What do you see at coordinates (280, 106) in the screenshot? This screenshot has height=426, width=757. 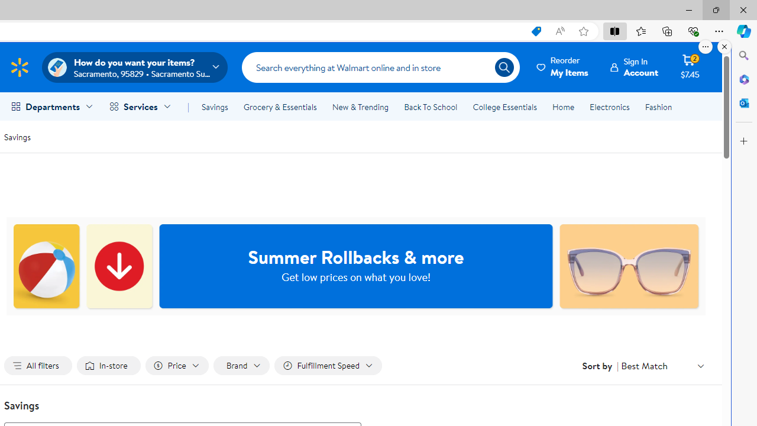 I see `Grocery & Essentials` at bounding box center [280, 106].